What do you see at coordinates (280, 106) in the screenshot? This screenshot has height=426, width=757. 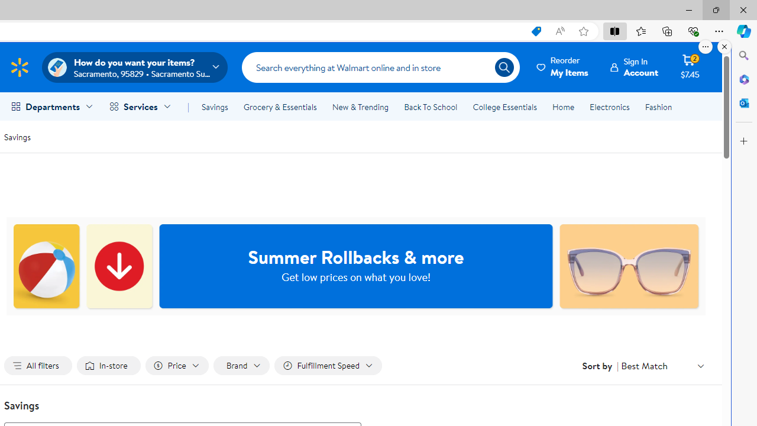 I see `Grocery & Essentials` at bounding box center [280, 106].